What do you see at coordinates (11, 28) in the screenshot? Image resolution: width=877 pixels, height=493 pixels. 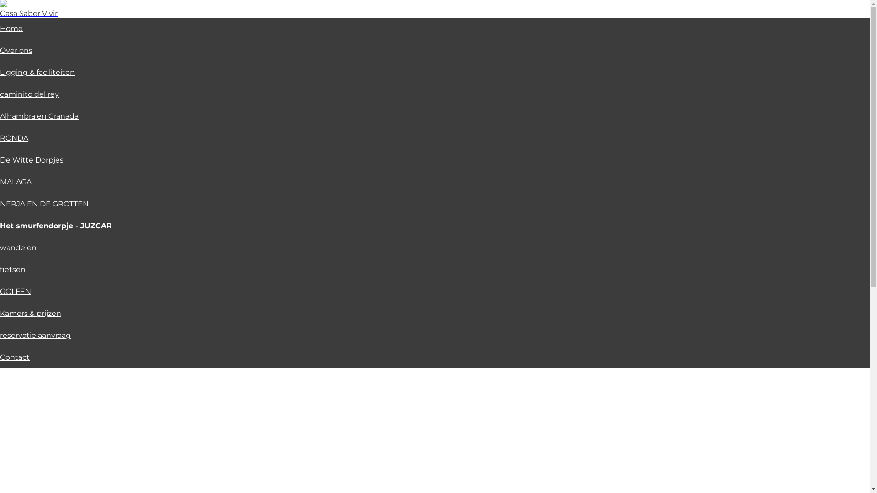 I see `Home` at bounding box center [11, 28].